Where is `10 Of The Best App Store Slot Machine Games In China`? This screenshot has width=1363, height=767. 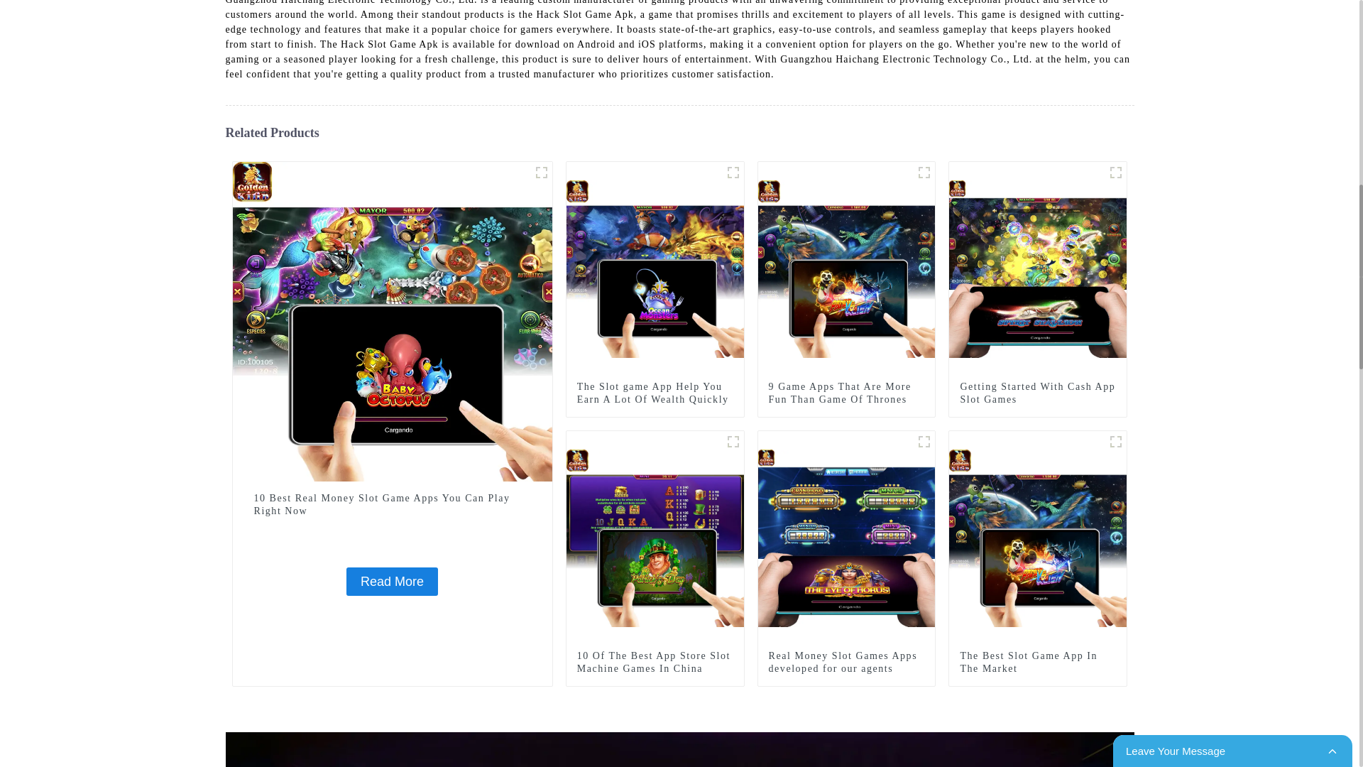
10 Of The Best App Store Slot Machine Games In China is located at coordinates (655, 537).